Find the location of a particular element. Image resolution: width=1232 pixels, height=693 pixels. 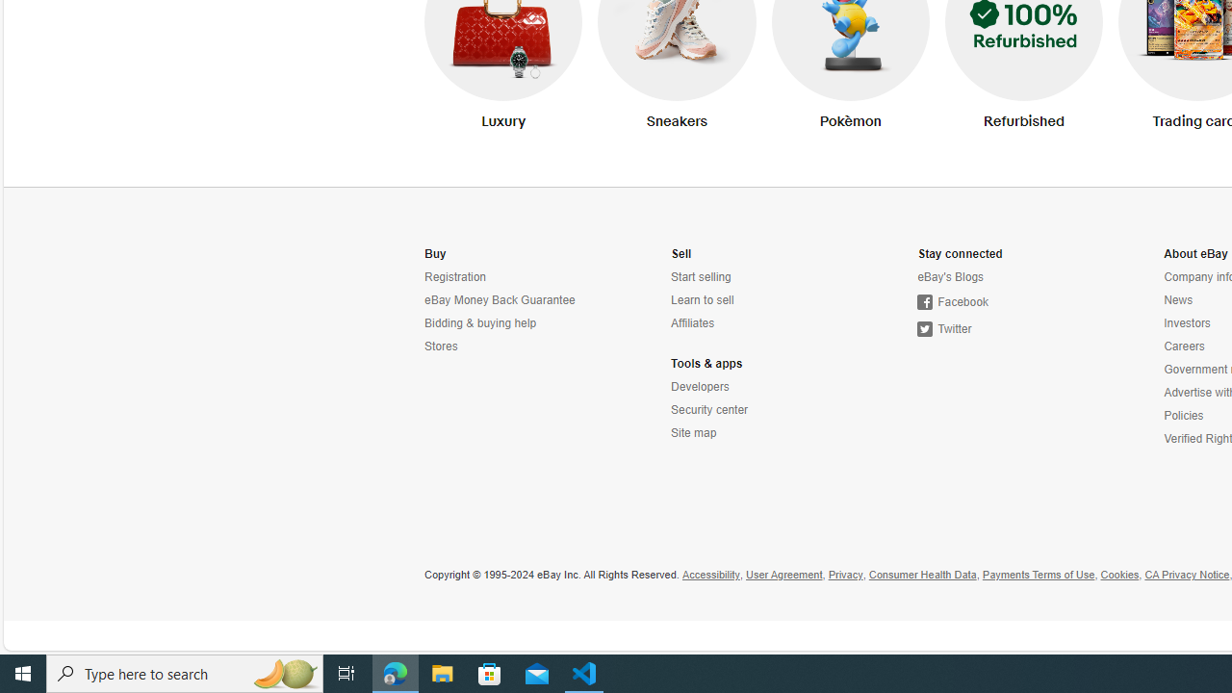

CA Privacy Notice is located at coordinates (1187, 576).